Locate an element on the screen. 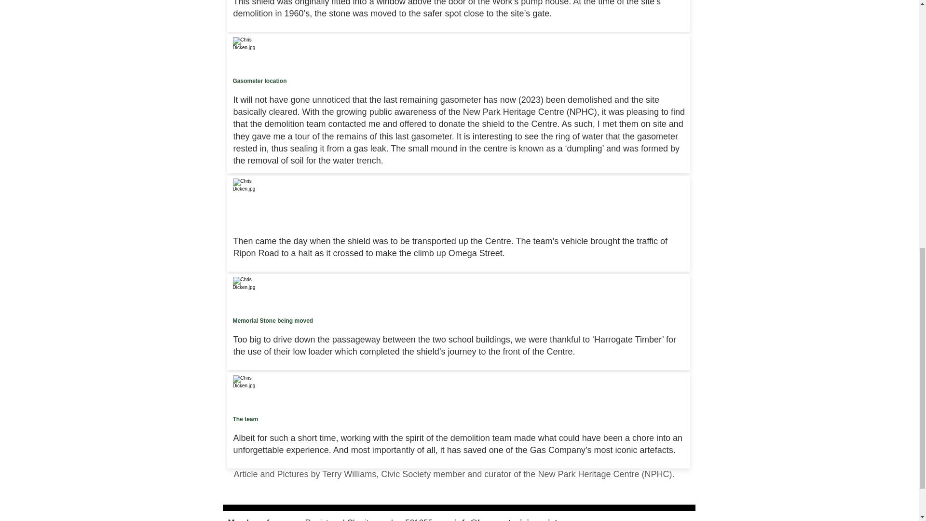 This screenshot has height=521, width=926. 007 web.jpg is located at coordinates (245, 388).